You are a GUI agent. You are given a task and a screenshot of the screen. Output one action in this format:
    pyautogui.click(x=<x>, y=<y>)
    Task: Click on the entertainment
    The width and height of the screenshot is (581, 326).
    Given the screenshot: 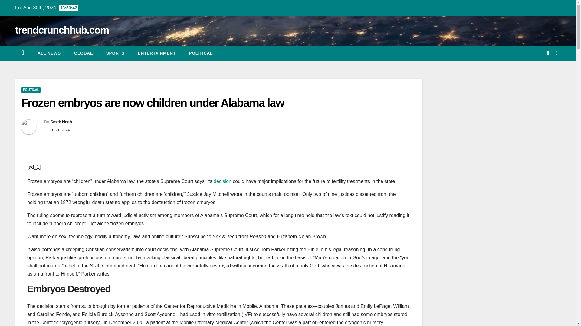 What is the action you would take?
    pyautogui.click(x=157, y=53)
    